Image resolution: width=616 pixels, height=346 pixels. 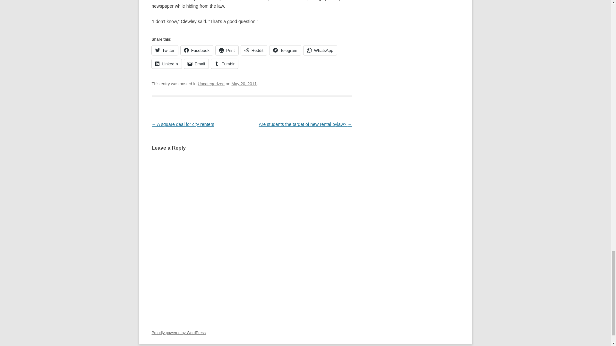 What do you see at coordinates (285, 50) in the screenshot?
I see `Click to share on Telegram` at bounding box center [285, 50].